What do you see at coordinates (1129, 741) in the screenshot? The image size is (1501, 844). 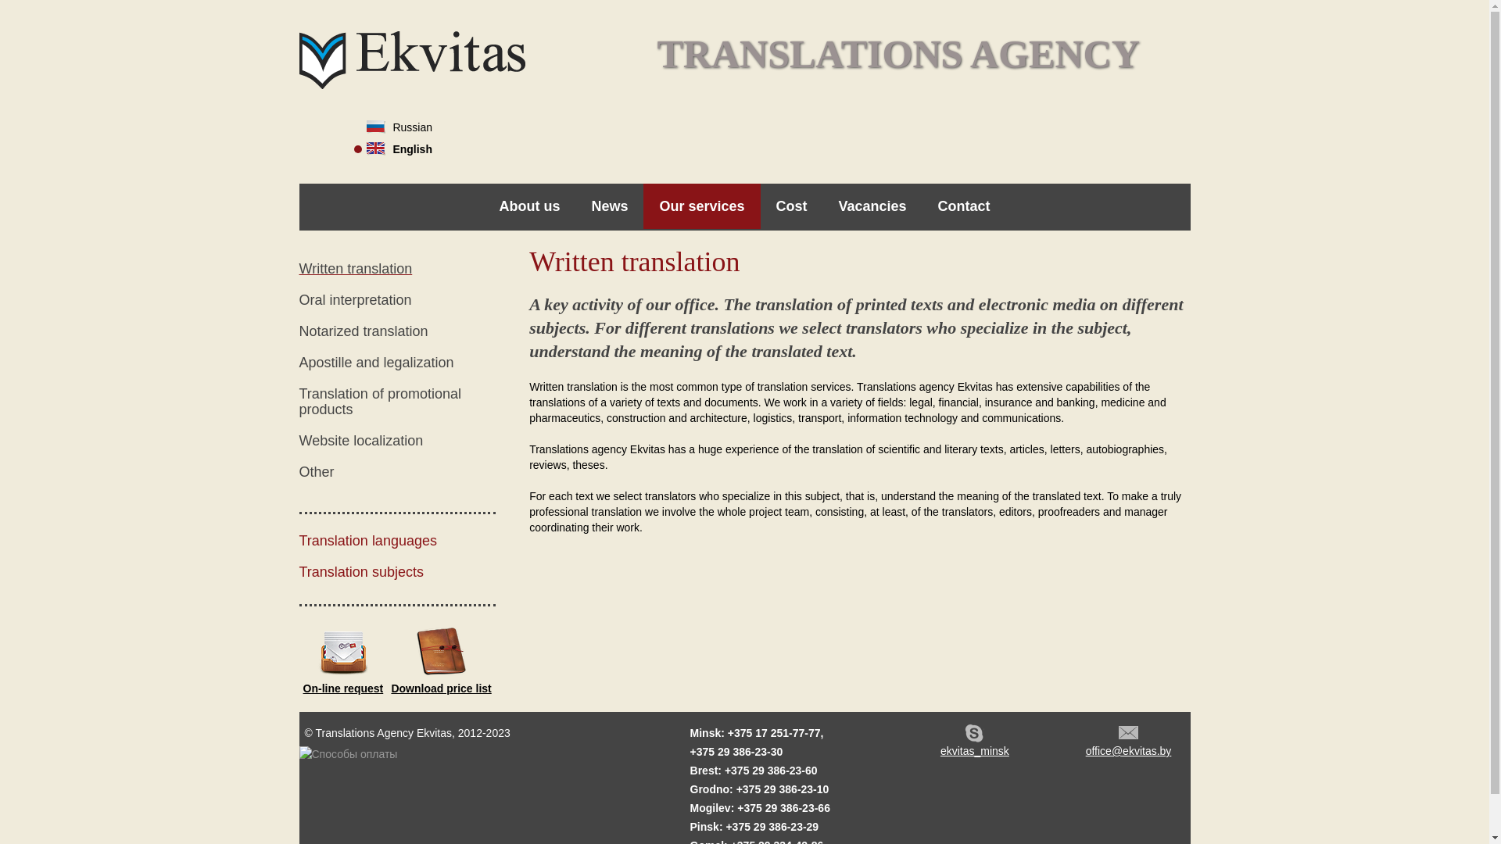 I see `office@ekvitas.by` at bounding box center [1129, 741].